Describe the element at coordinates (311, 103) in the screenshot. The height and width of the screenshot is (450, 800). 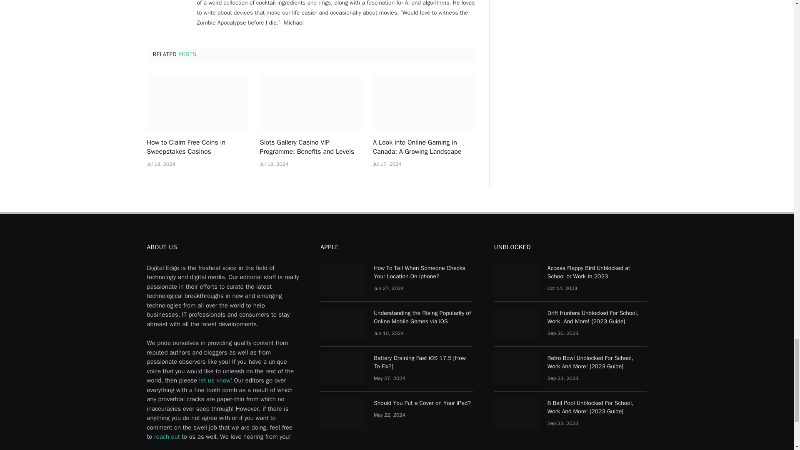
I see `Slots Gallery Casino VIP Programme: Benefits and Levels` at that location.